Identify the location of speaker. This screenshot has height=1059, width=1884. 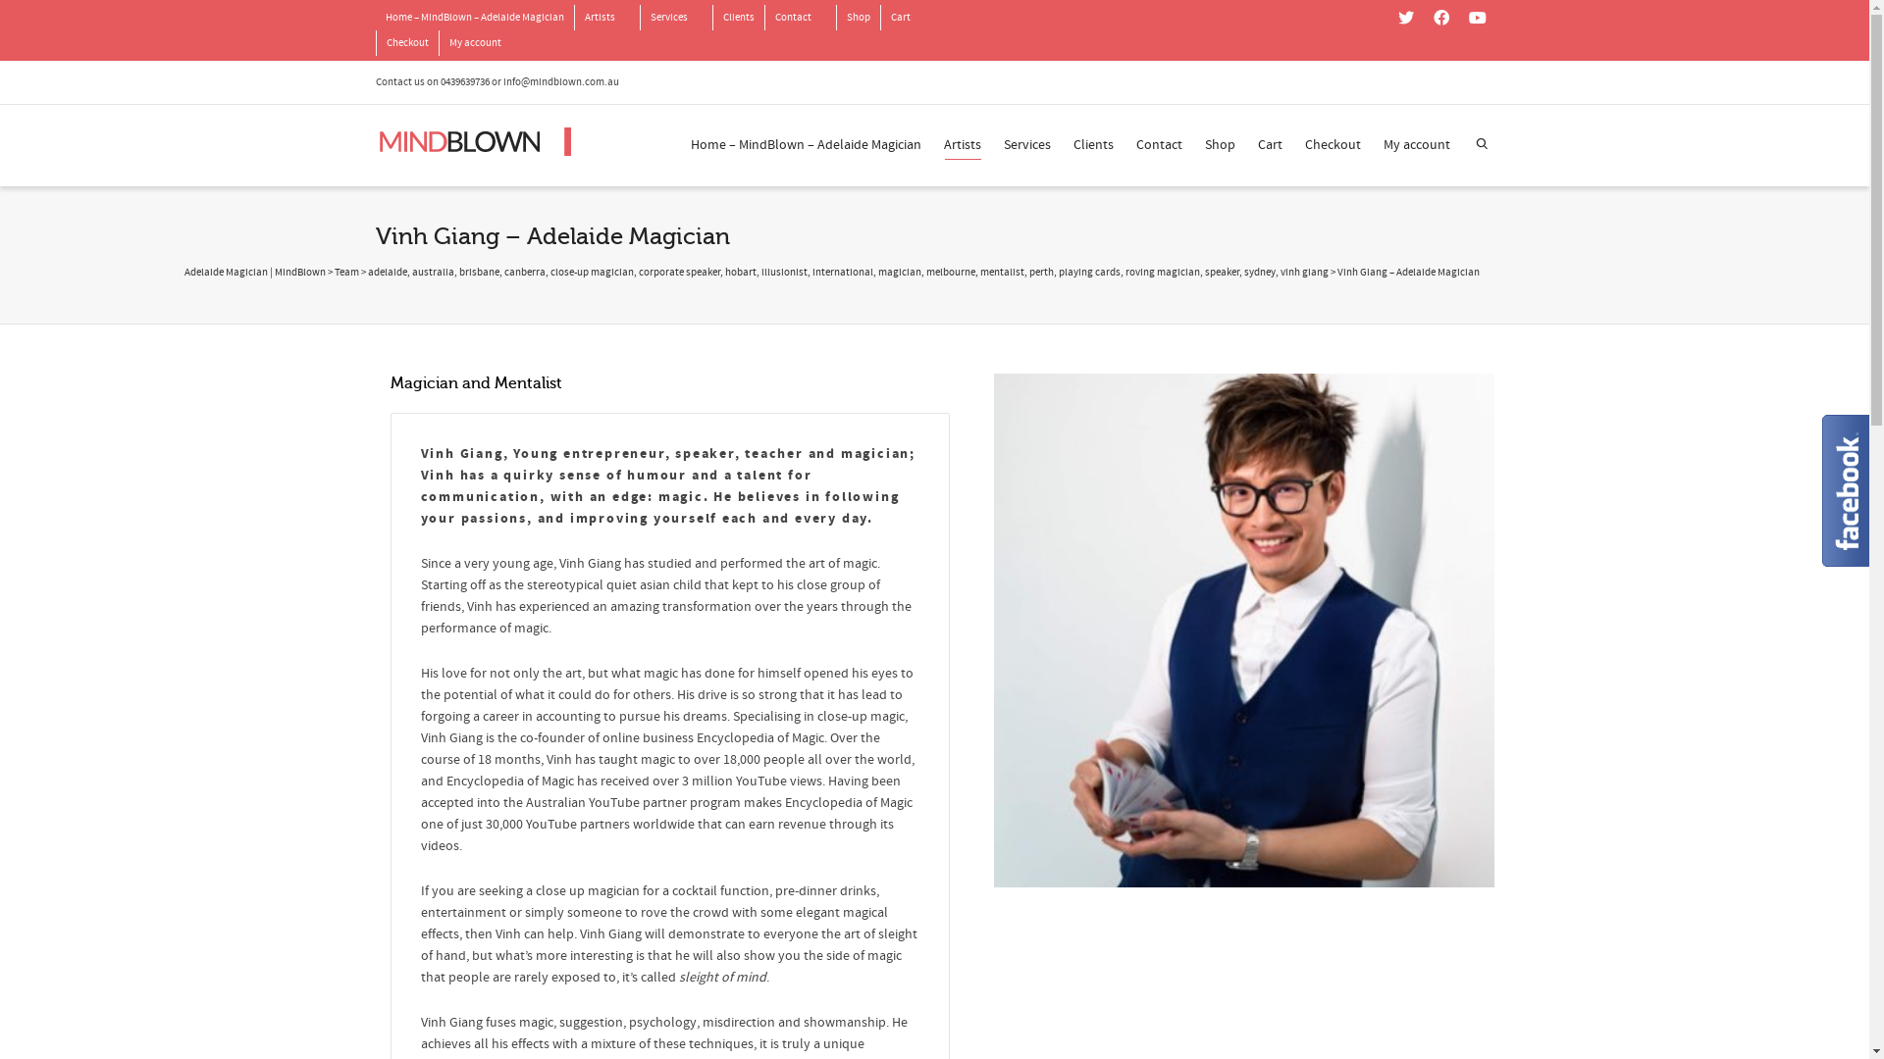
(1223, 273).